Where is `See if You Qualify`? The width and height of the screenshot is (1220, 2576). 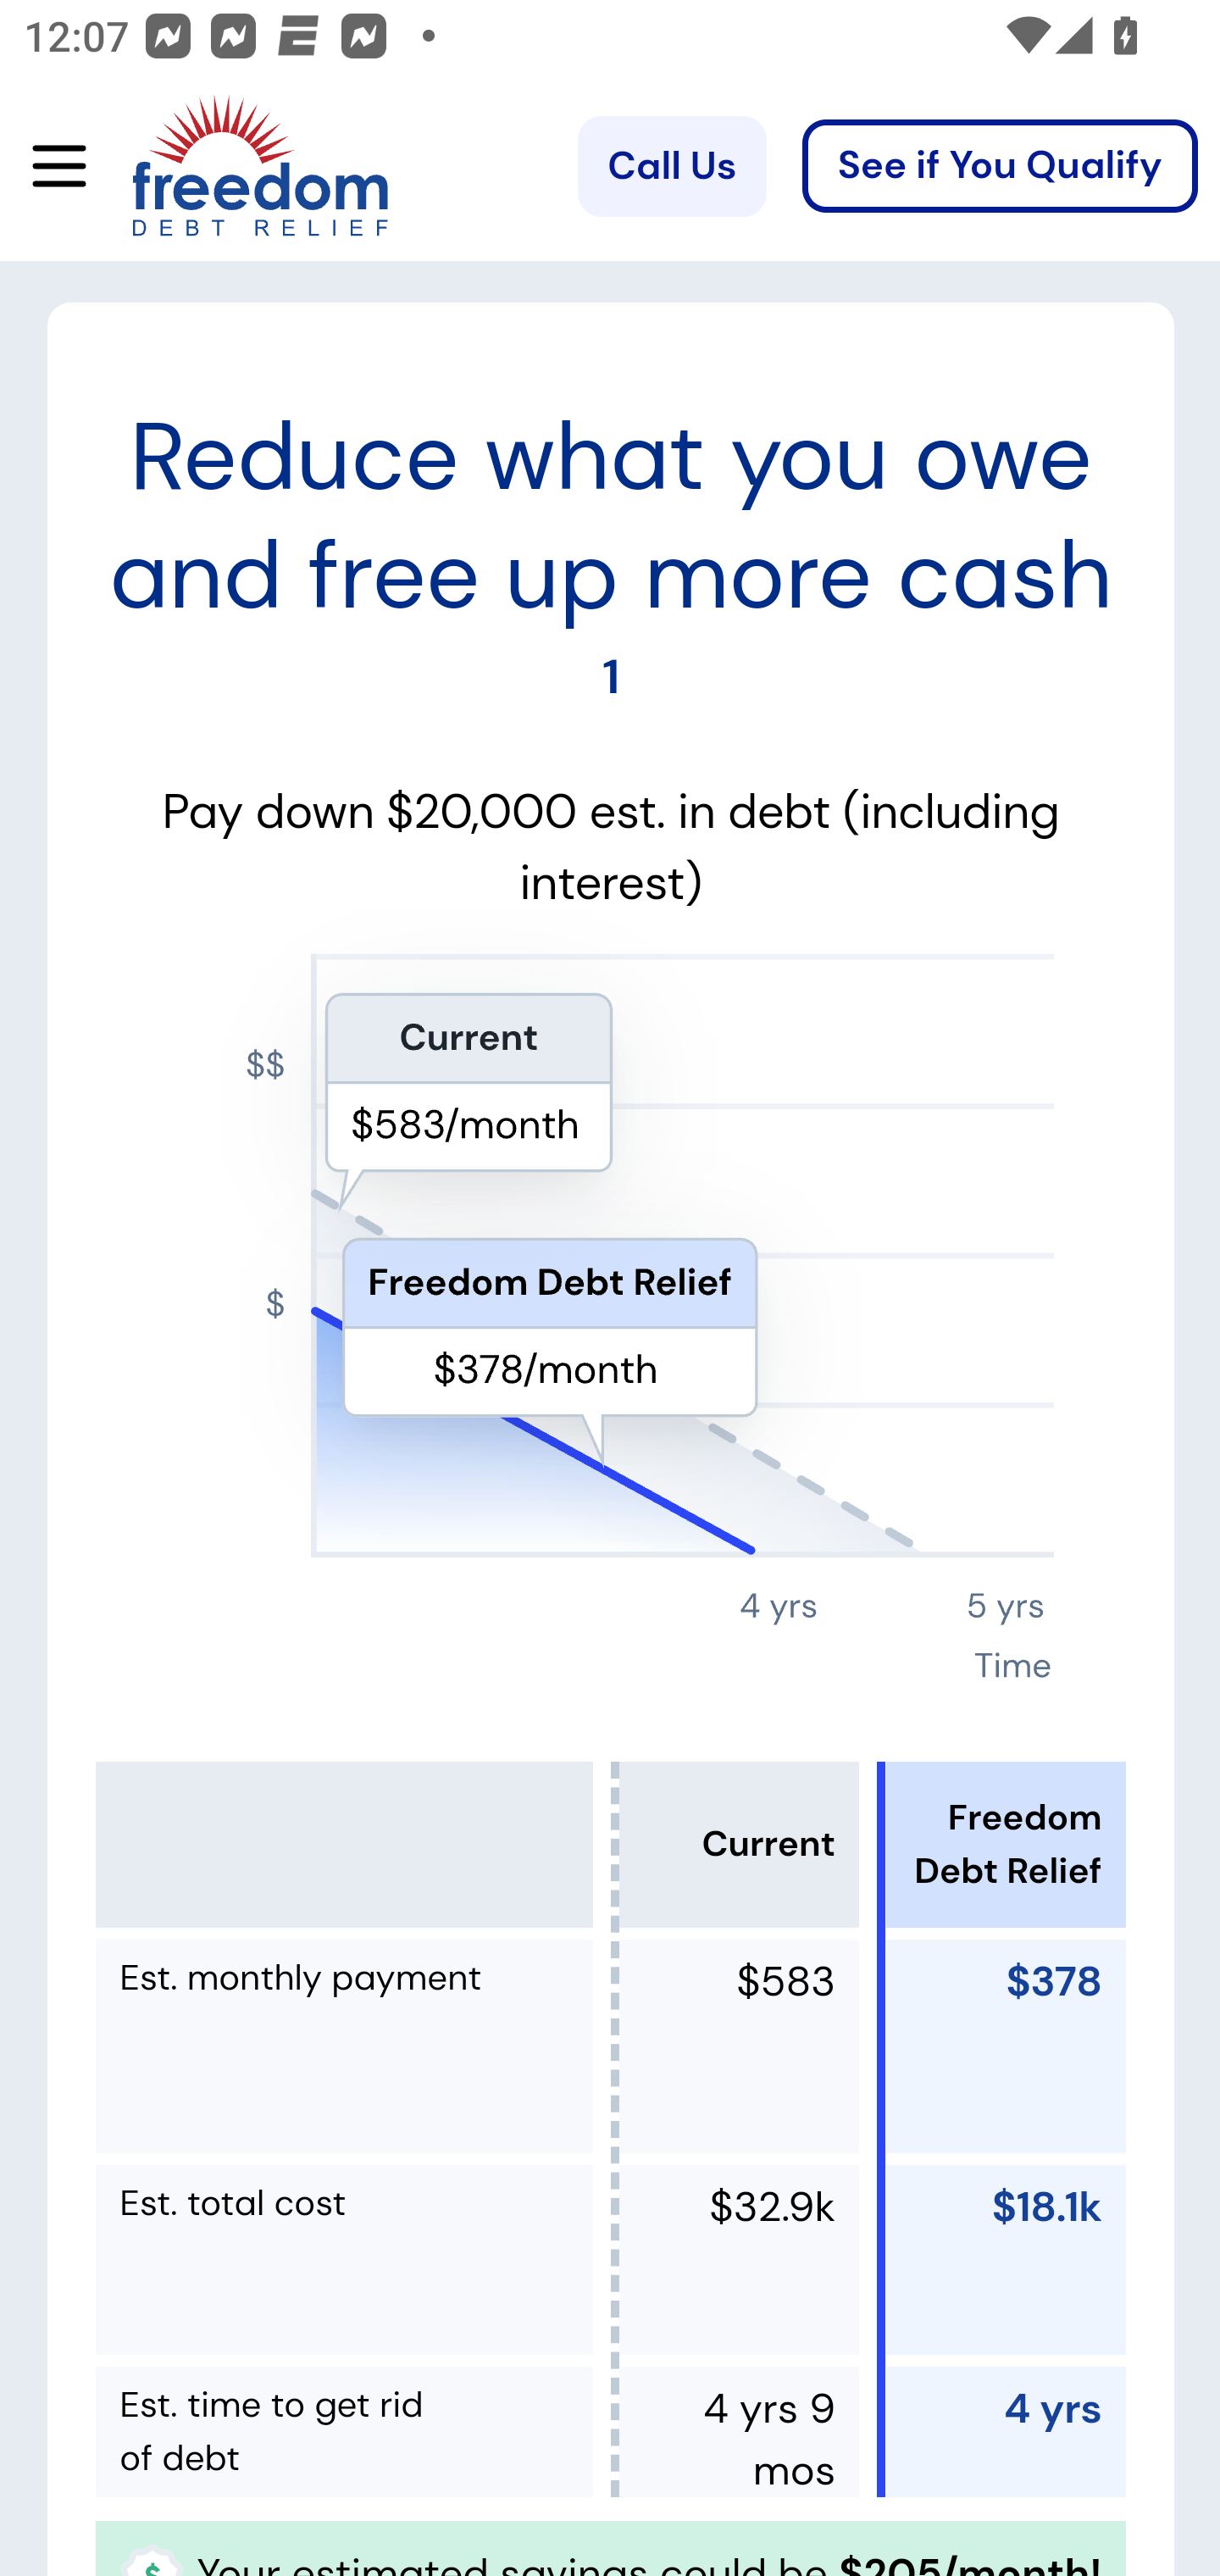
See if You Qualify is located at coordinates (1000, 167).